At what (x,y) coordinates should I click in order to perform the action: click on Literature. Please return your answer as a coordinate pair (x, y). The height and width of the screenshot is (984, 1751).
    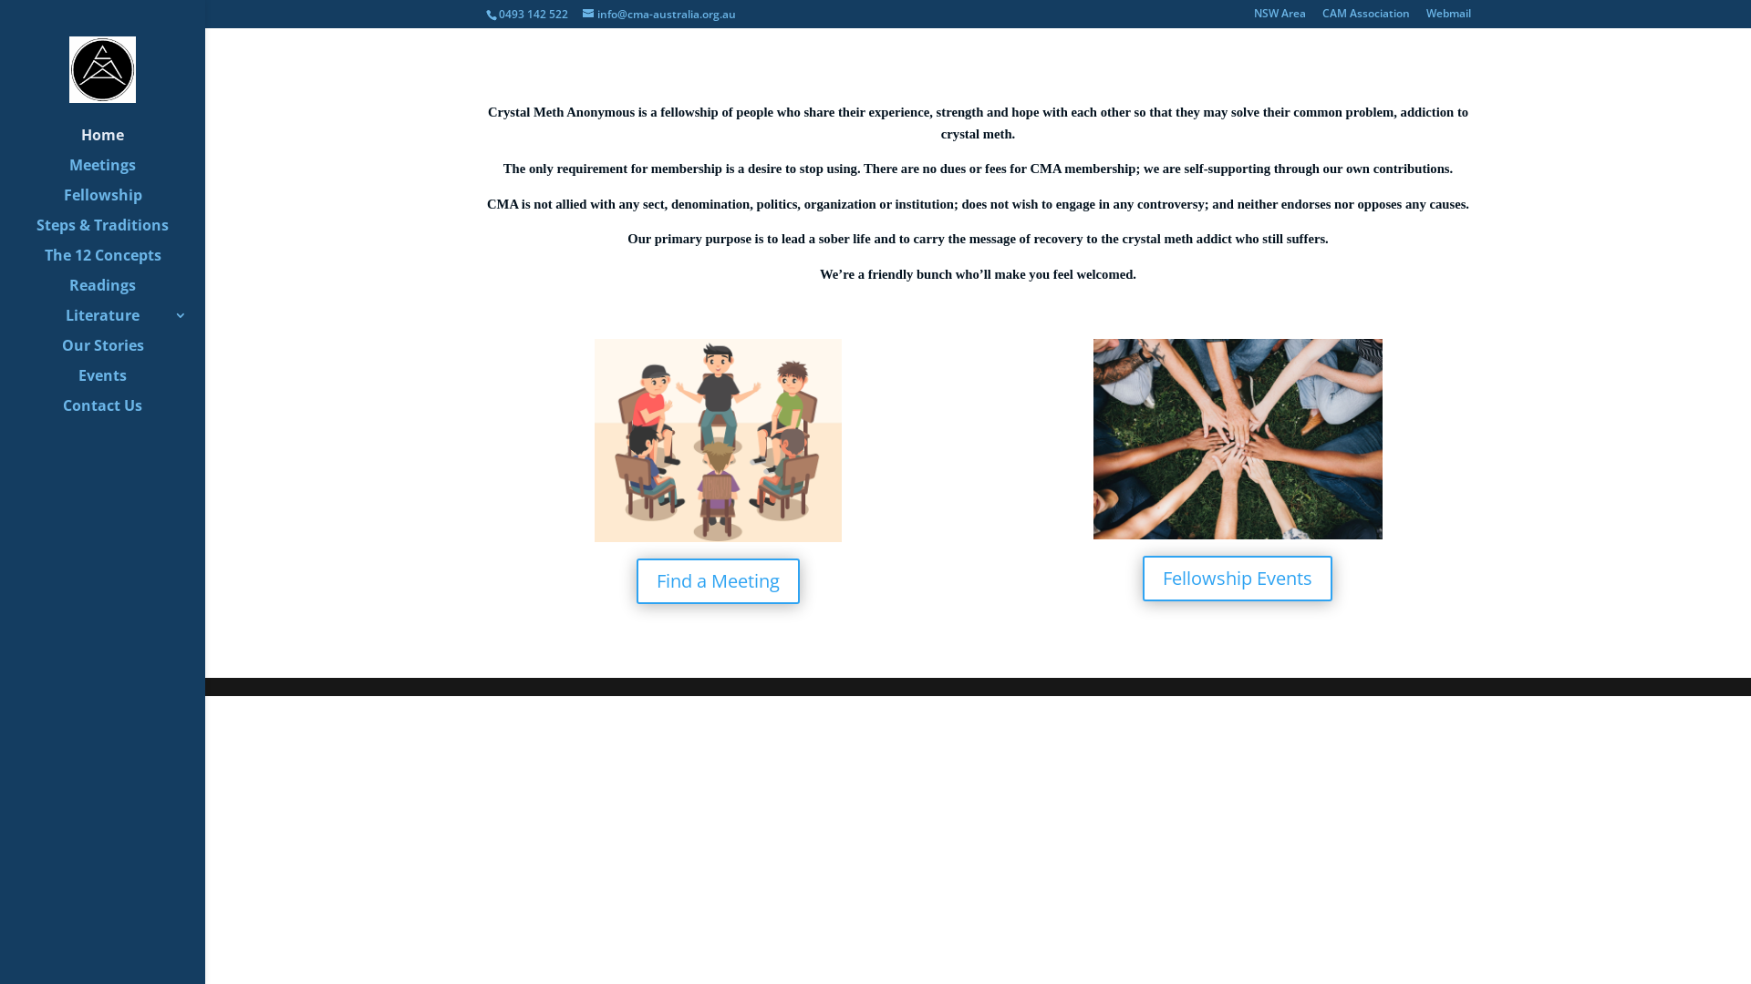
    Looking at the image, I should click on (120, 323).